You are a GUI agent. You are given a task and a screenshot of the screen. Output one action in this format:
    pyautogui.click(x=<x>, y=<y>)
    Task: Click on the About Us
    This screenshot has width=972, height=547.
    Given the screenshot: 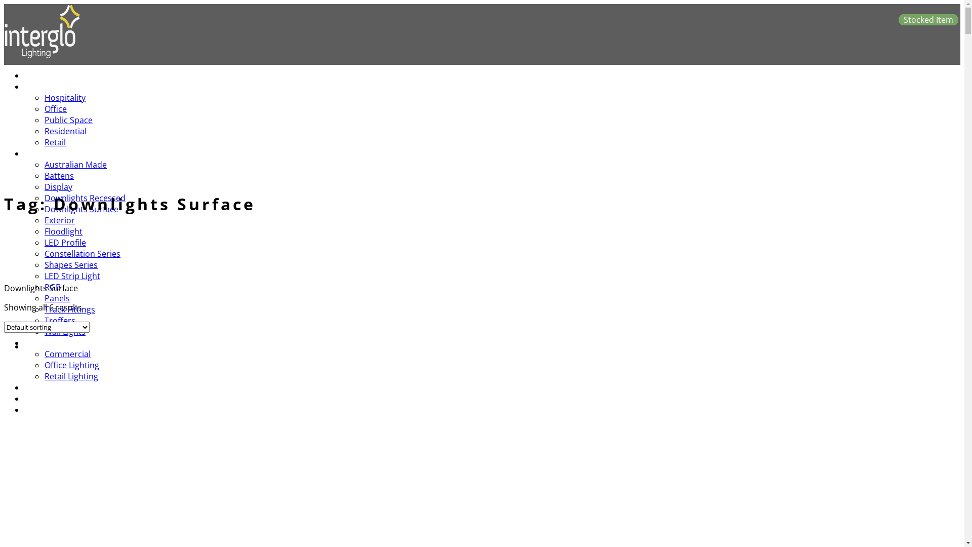 What is the action you would take?
    pyautogui.click(x=50, y=387)
    